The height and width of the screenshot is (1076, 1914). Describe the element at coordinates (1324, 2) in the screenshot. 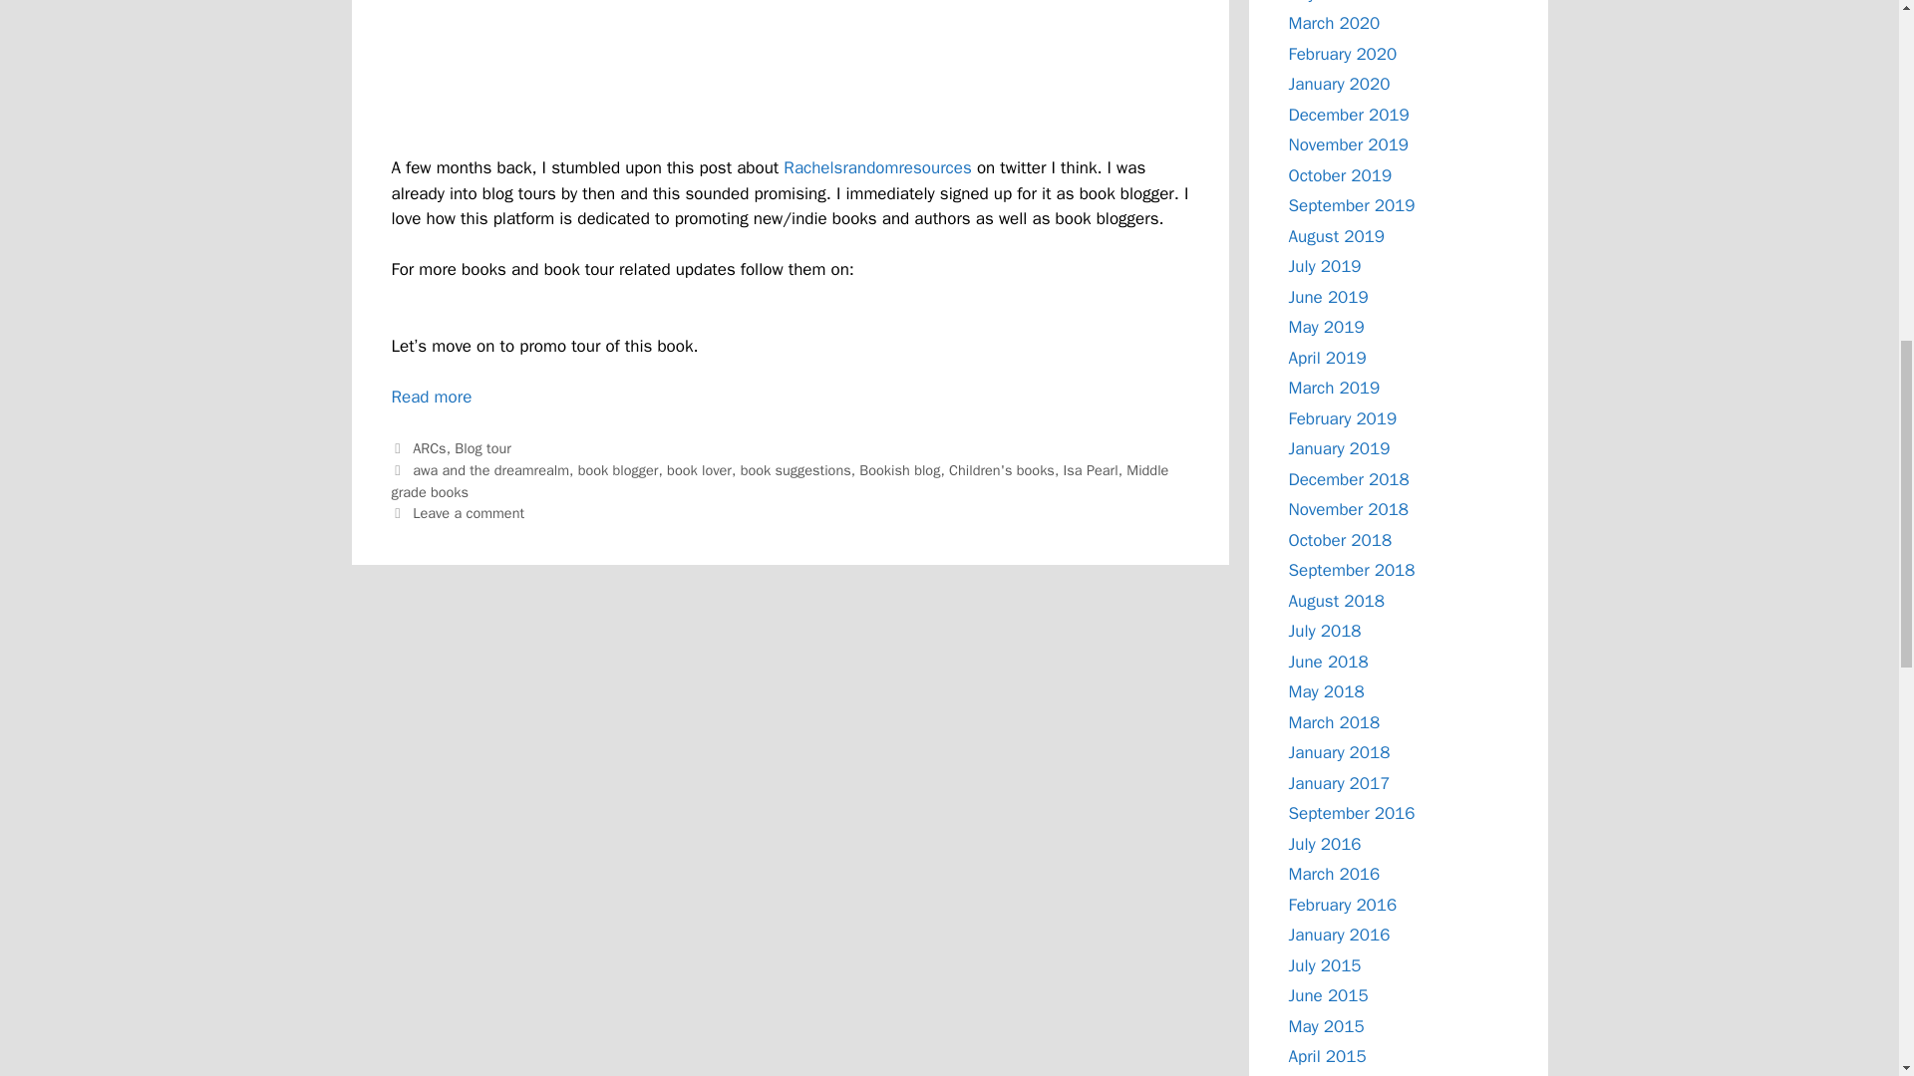

I see `Children's books` at that location.